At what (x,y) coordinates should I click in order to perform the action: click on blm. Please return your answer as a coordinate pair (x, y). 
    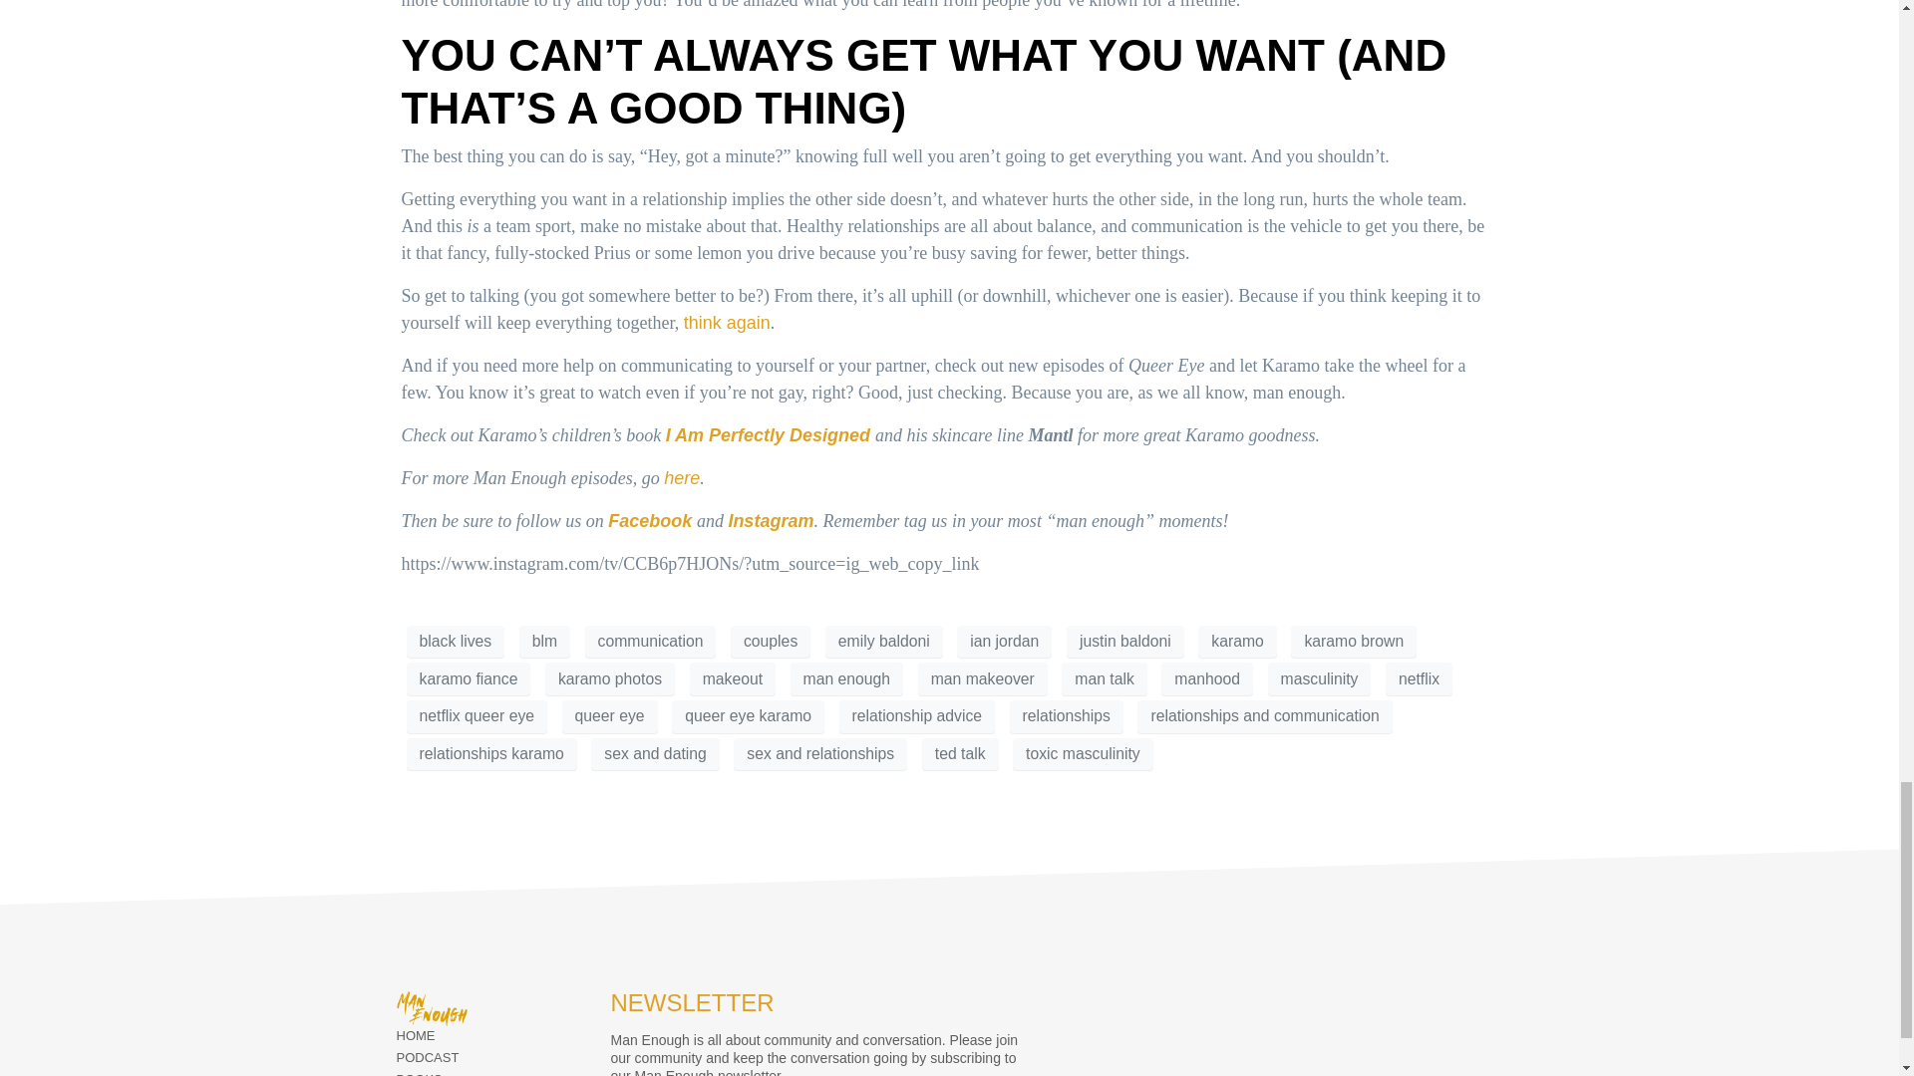
    Looking at the image, I should click on (544, 642).